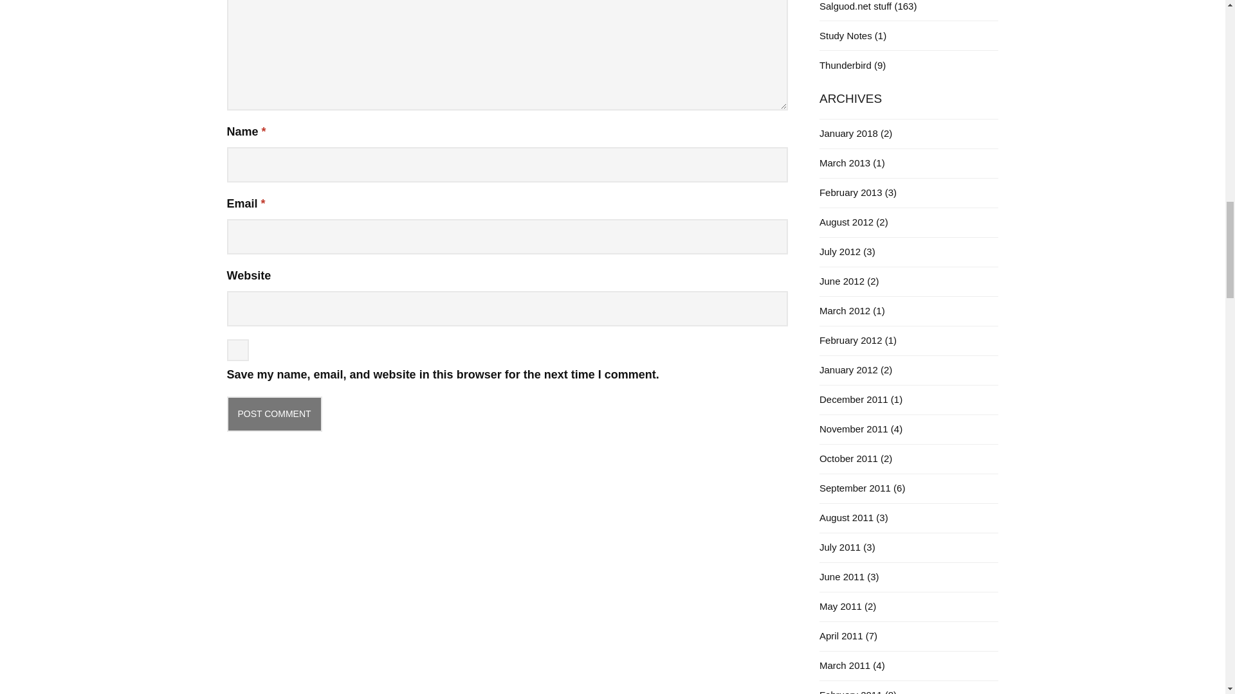 Image resolution: width=1235 pixels, height=694 pixels. I want to click on yes, so click(237, 350).